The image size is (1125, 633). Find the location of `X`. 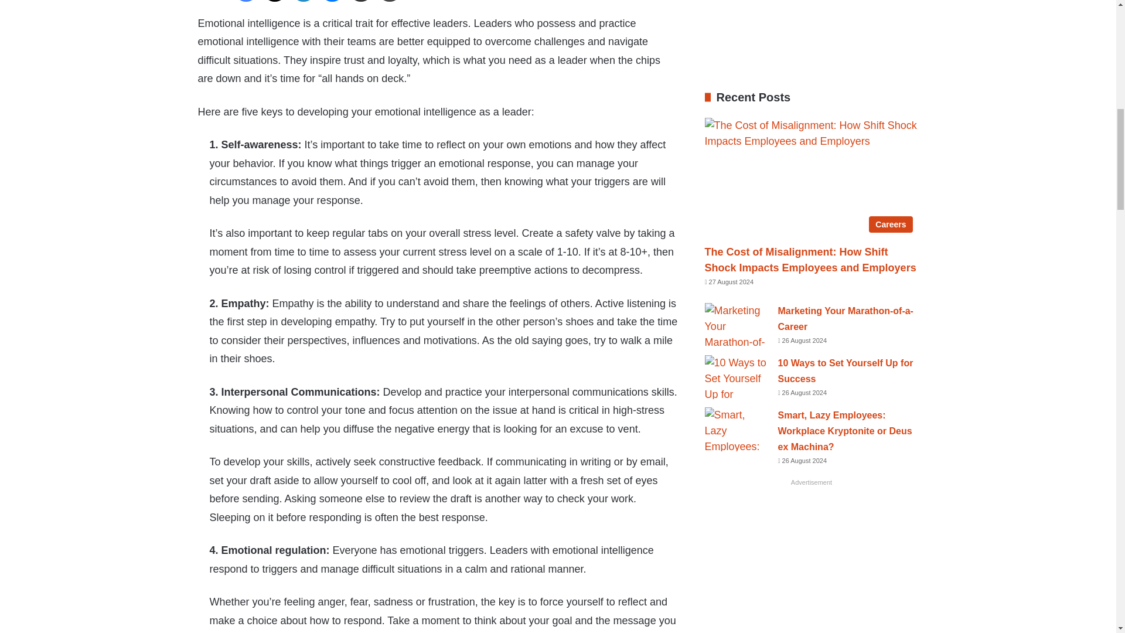

X is located at coordinates (275, 1).